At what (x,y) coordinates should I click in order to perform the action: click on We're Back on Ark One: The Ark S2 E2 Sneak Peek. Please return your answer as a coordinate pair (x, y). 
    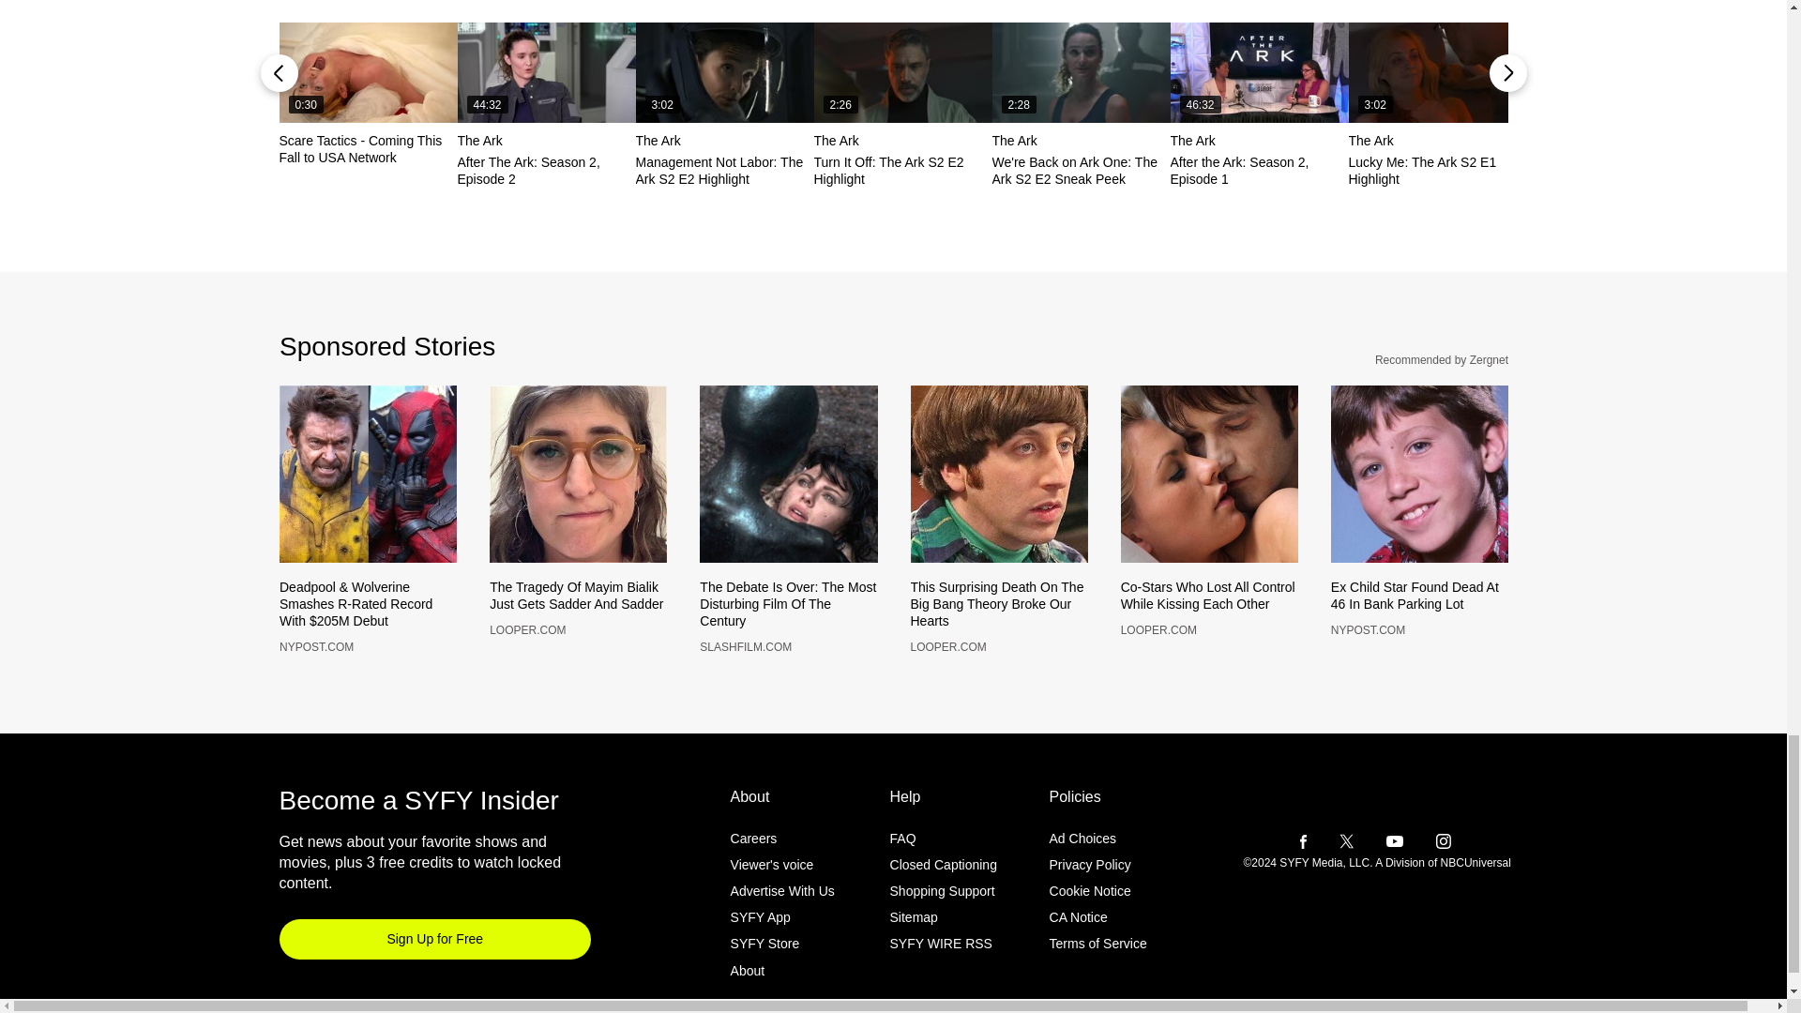
    Looking at the image, I should click on (1081, 71).